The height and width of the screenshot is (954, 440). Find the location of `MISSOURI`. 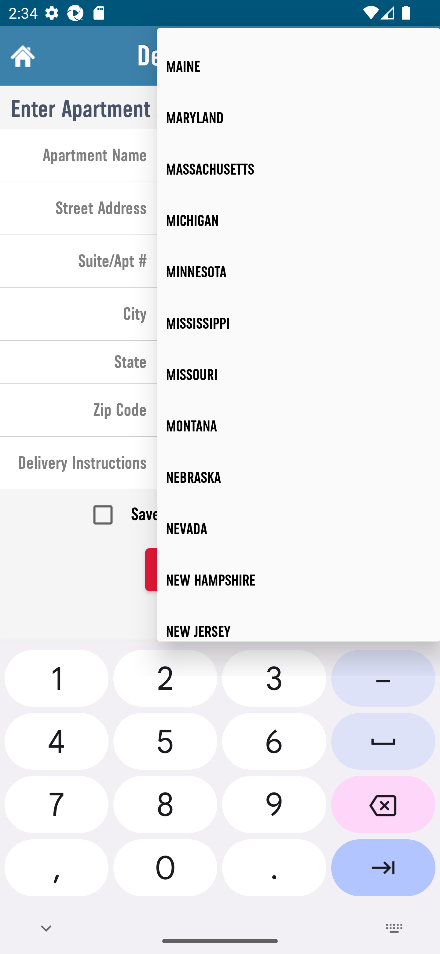

MISSOURI is located at coordinates (299, 375).